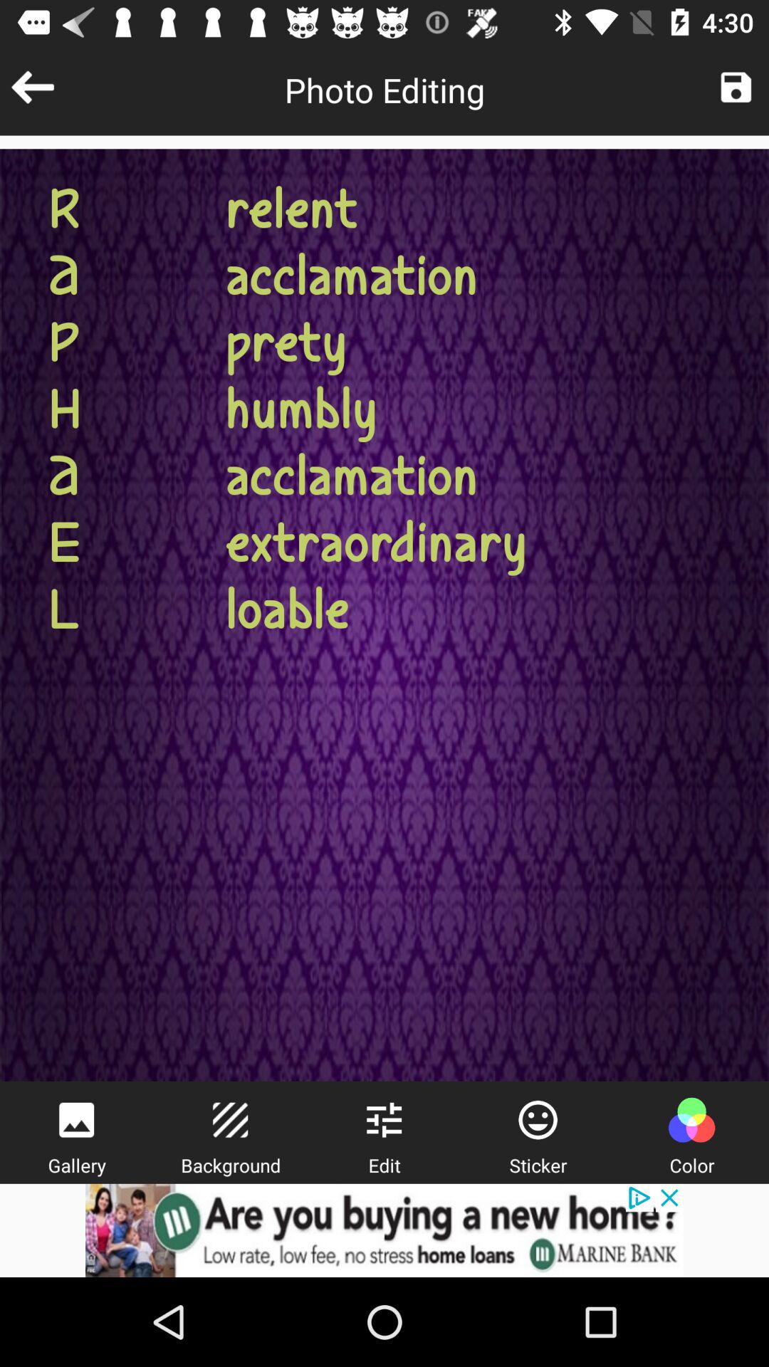 Image resolution: width=769 pixels, height=1367 pixels. Describe the element at coordinates (230, 1120) in the screenshot. I see `change background` at that location.